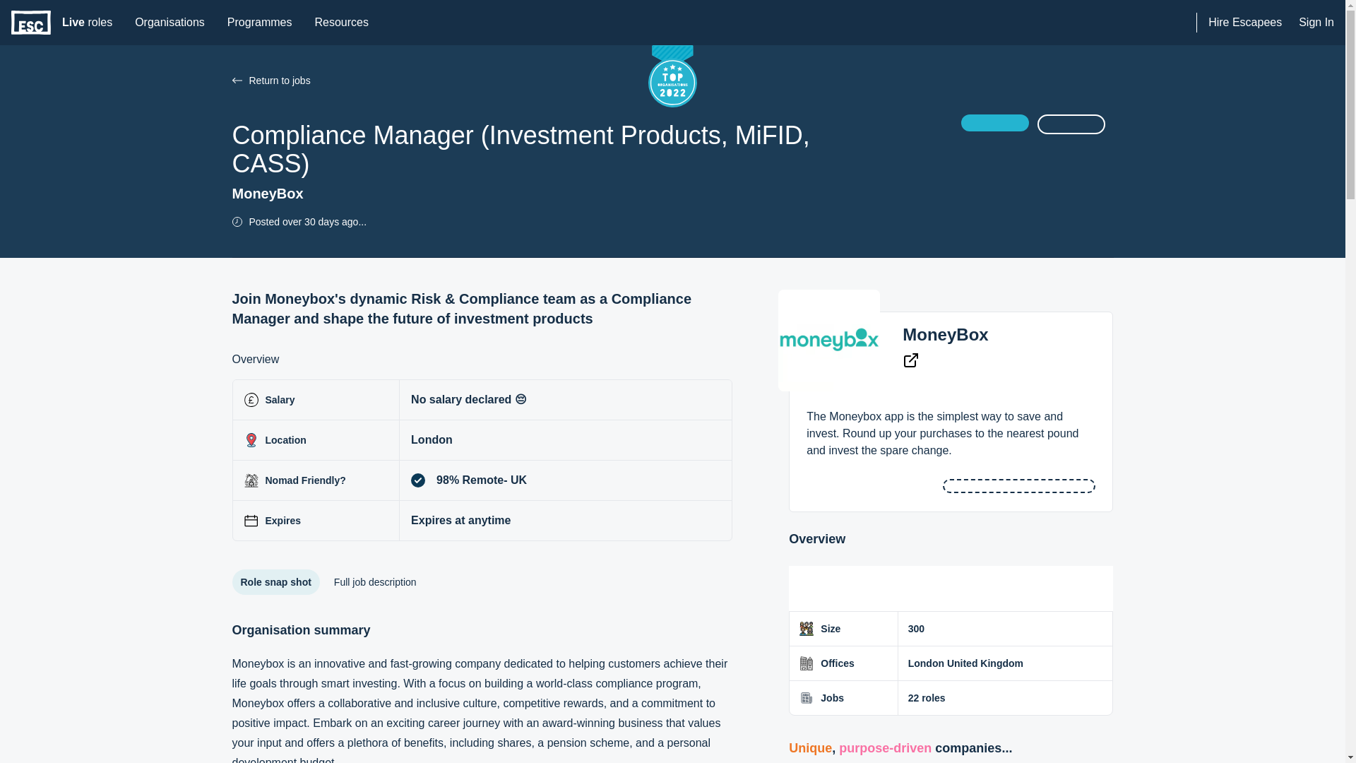 The height and width of the screenshot is (763, 1356). I want to click on Escape the City, so click(31, 23).